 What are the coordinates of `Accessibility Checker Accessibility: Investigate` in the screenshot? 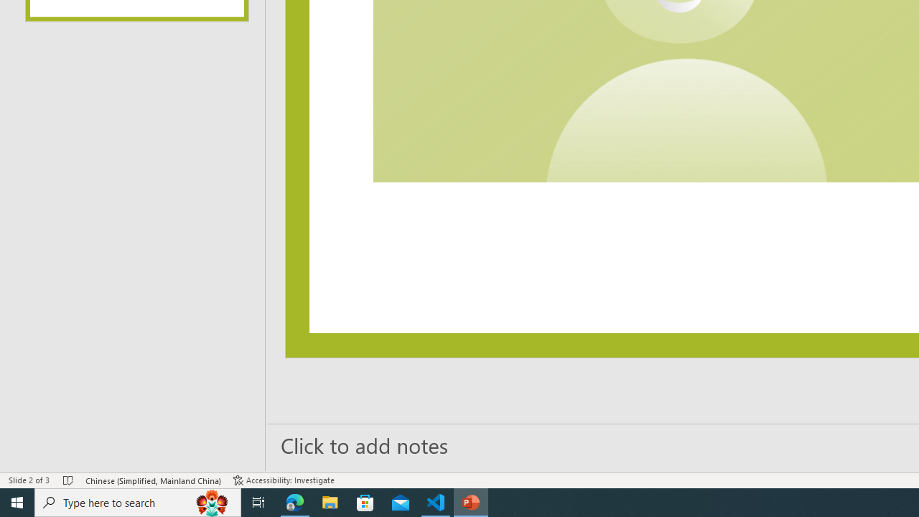 It's located at (284, 480).